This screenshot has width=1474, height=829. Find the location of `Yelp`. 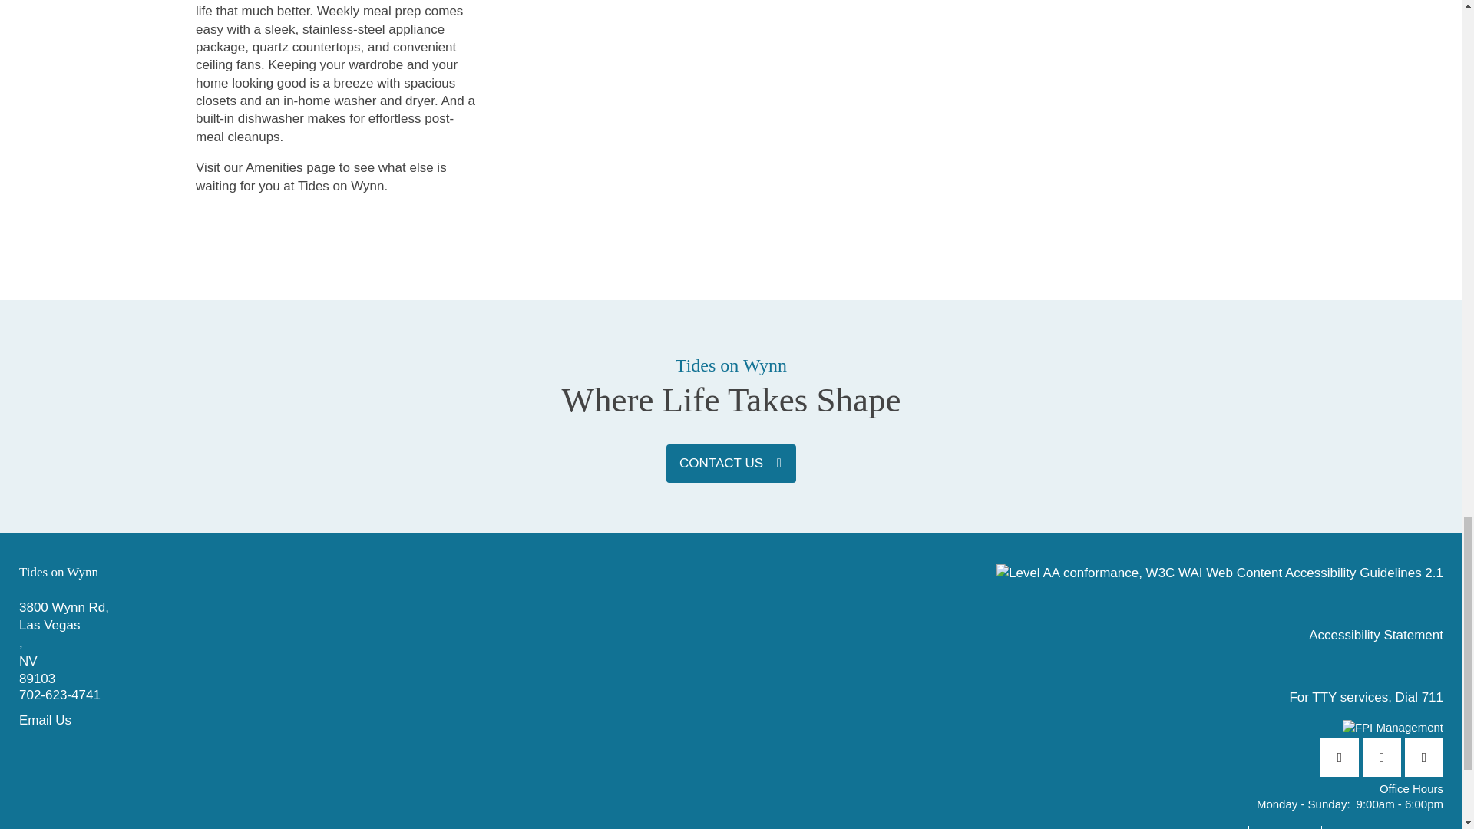

Yelp is located at coordinates (1382, 757).